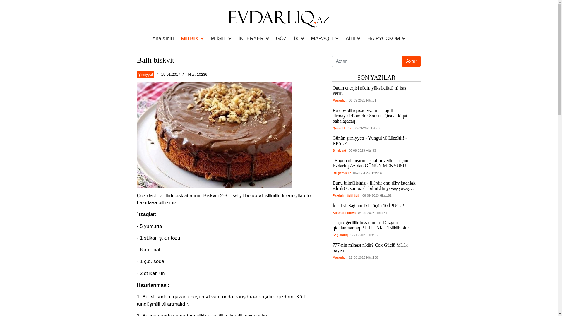 The height and width of the screenshot is (316, 562). What do you see at coordinates (325, 38) in the screenshot?
I see `MARAQLI` at bounding box center [325, 38].